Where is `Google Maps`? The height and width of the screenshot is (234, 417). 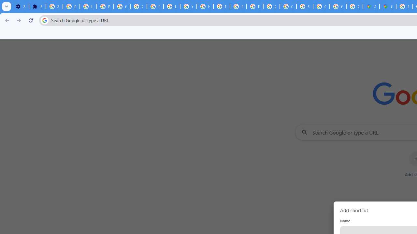 Google Maps is located at coordinates (388, 6).